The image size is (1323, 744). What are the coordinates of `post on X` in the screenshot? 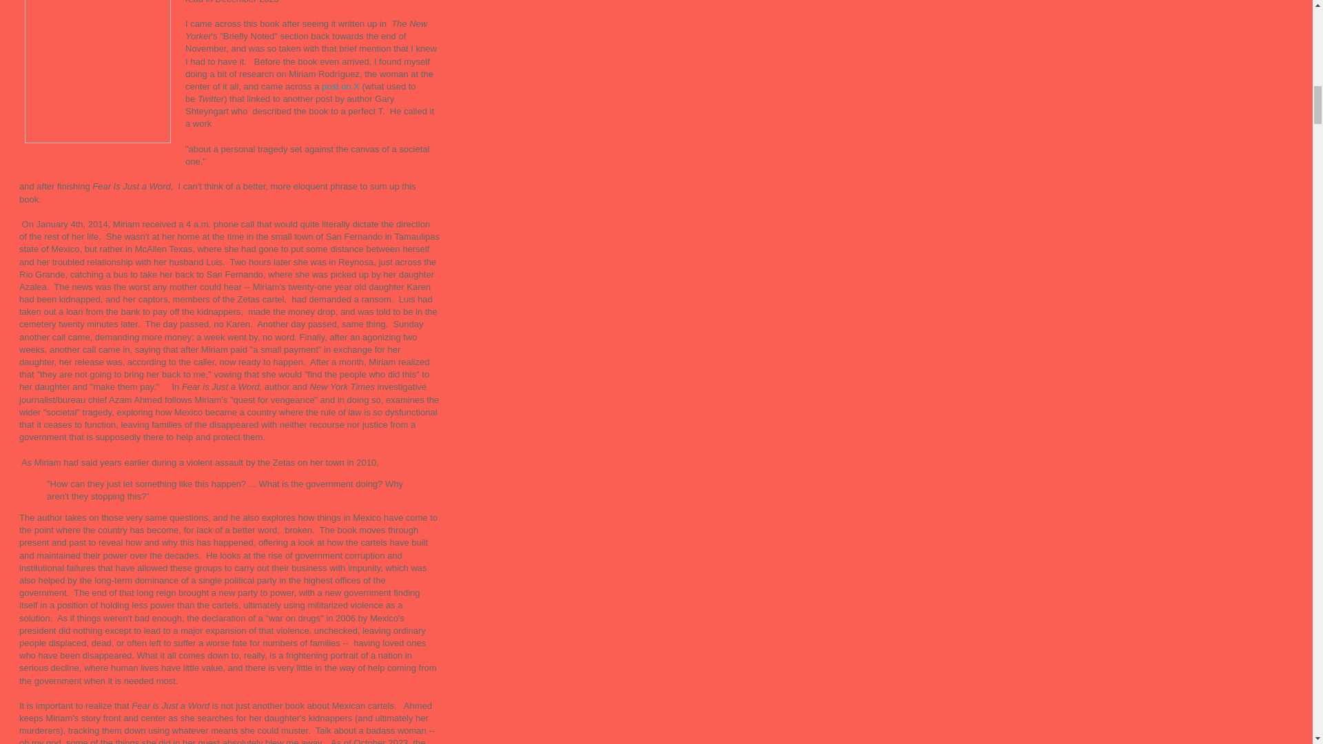 It's located at (340, 85).